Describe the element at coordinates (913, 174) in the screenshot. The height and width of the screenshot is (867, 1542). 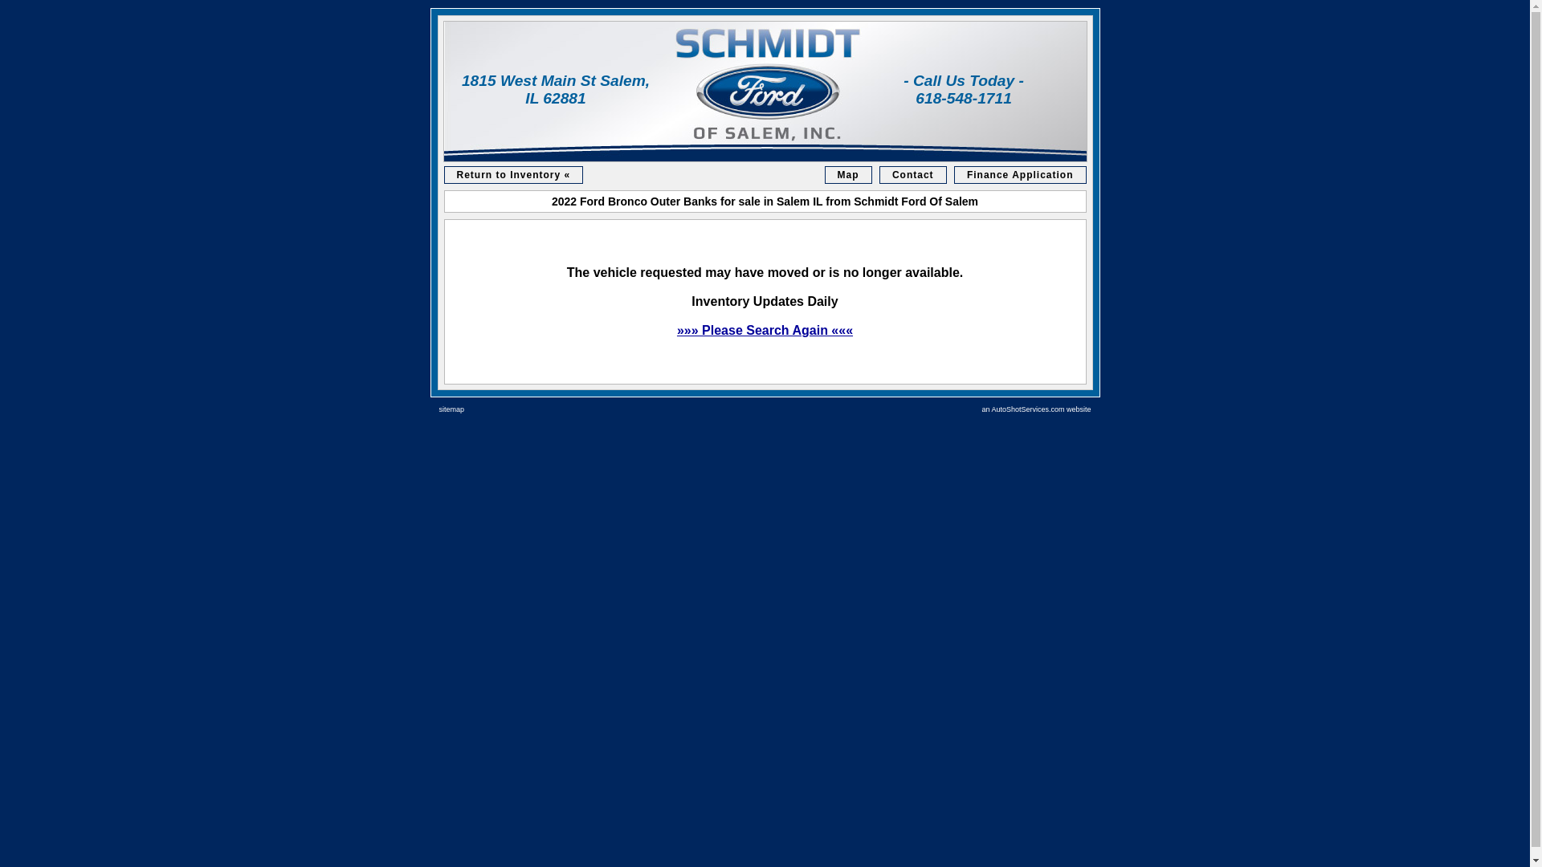
I see `Contact` at that location.